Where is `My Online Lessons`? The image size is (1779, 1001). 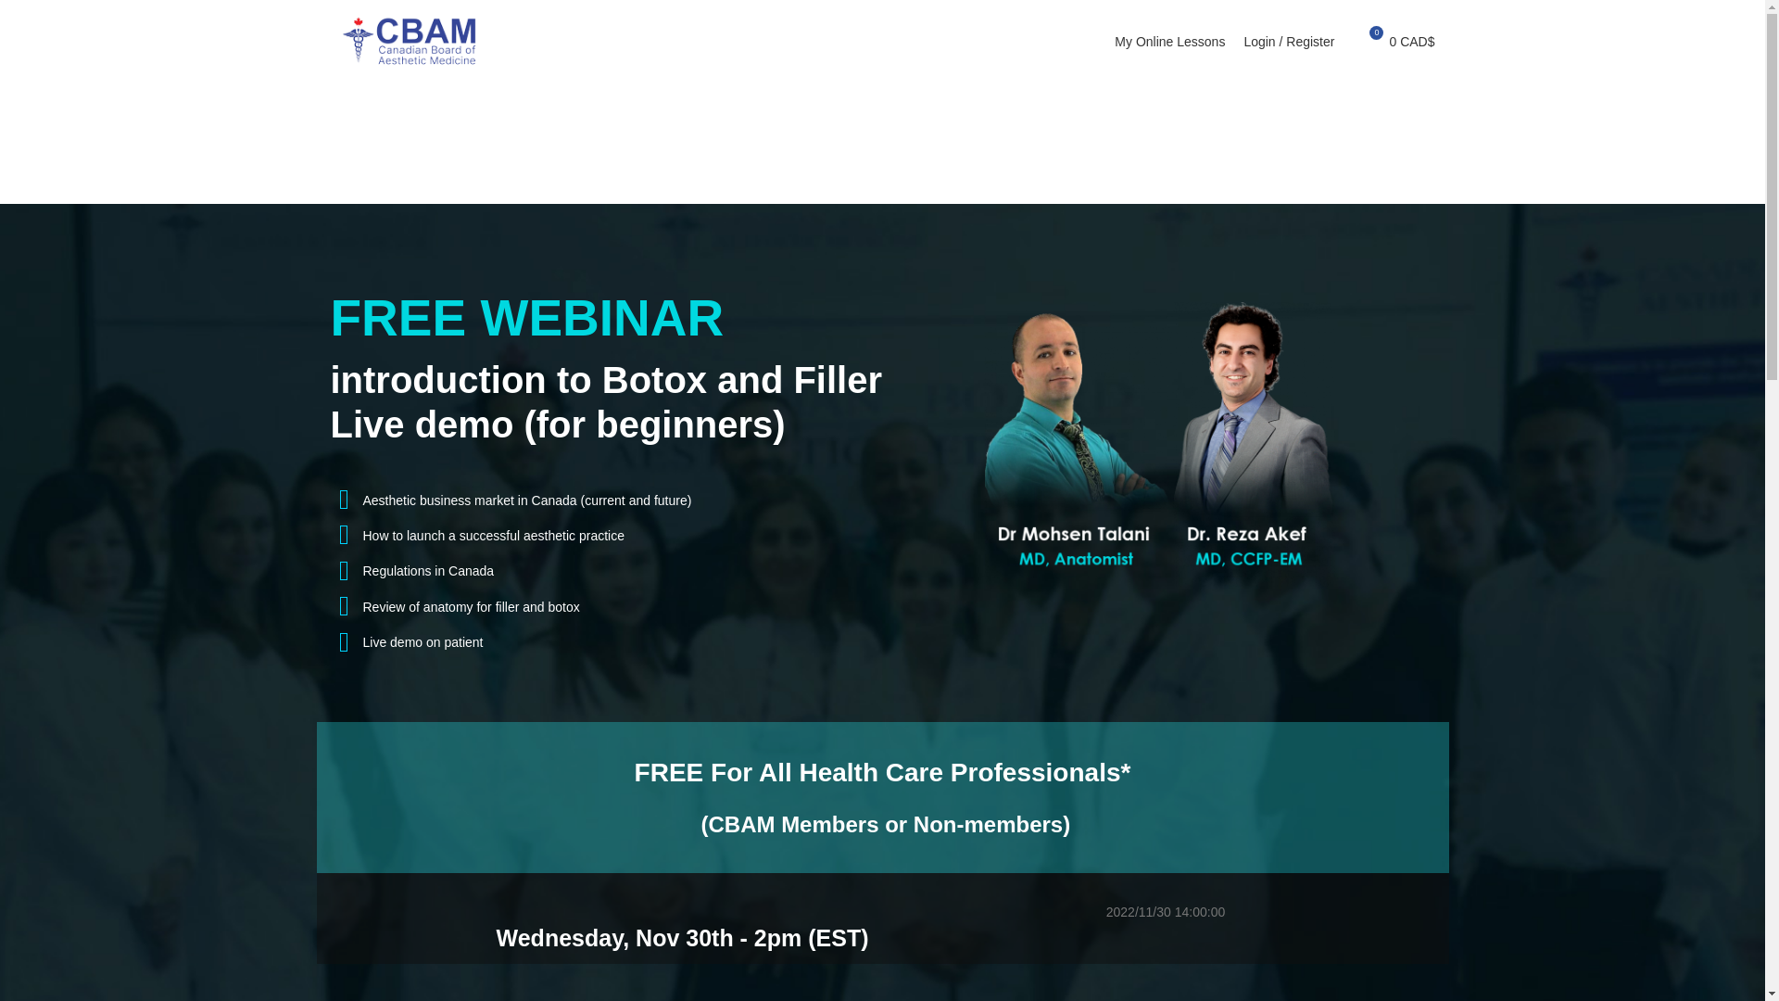
My Online Lessons is located at coordinates (1169, 41).